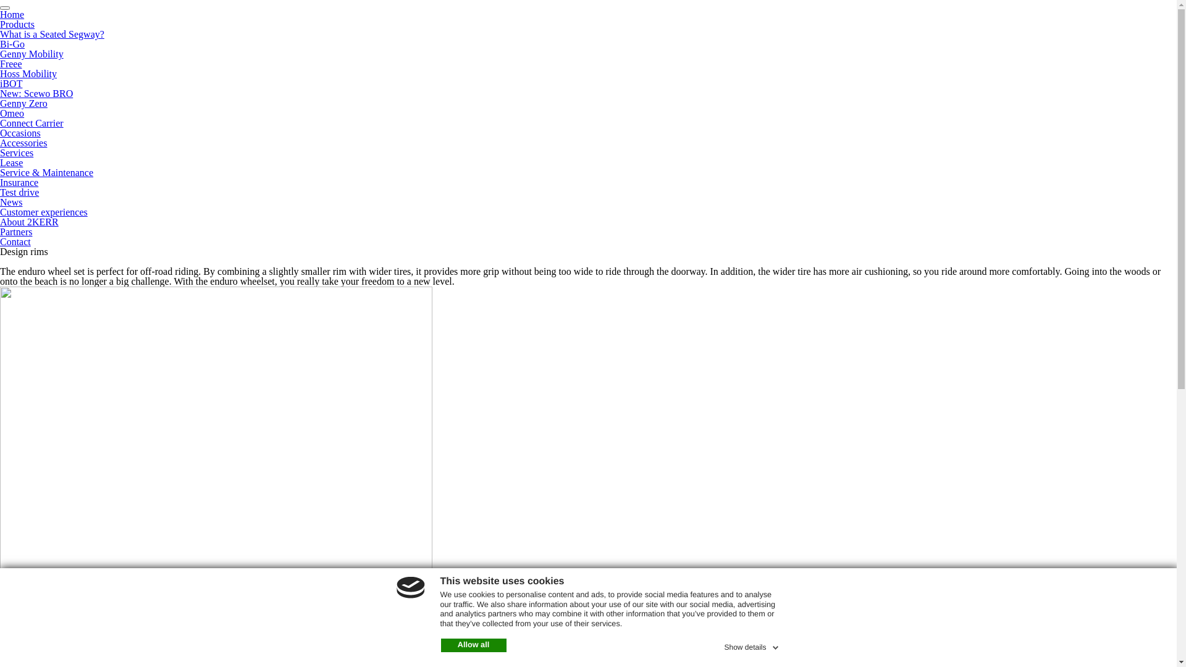  I want to click on About 2KERR, so click(30, 222).